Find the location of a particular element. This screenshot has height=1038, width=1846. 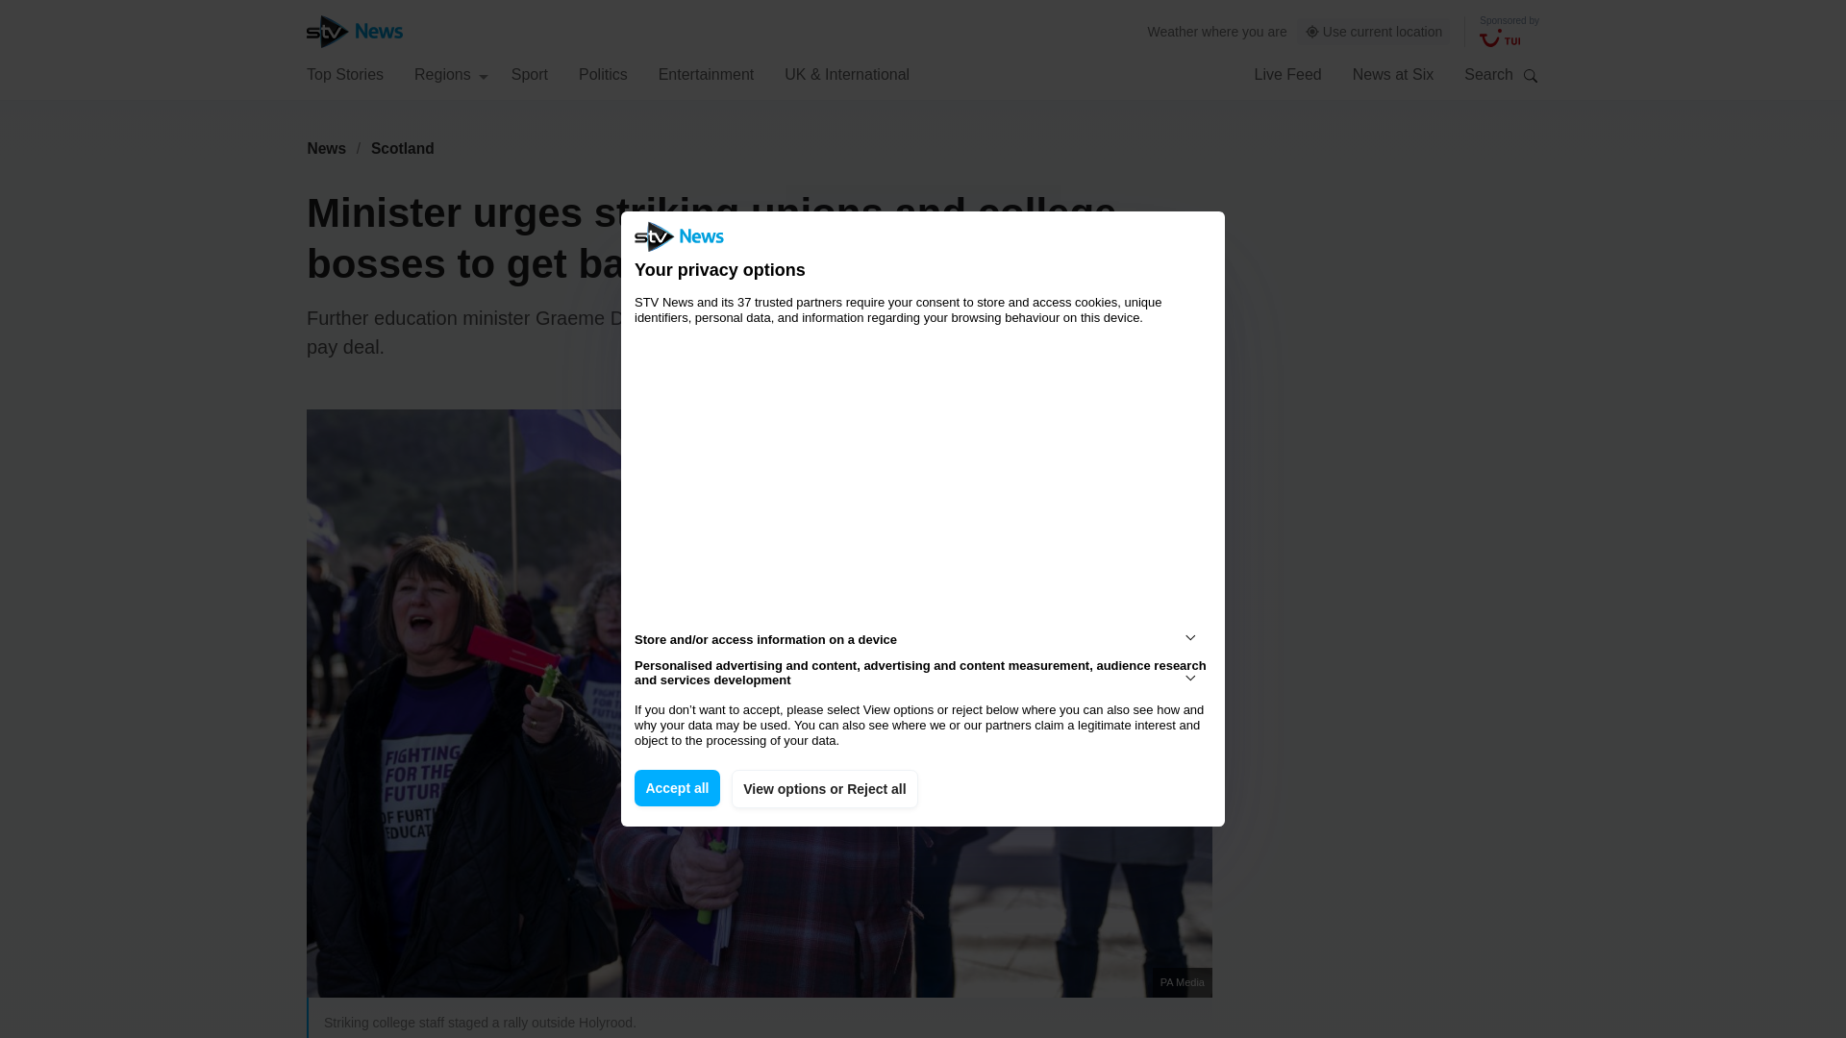

Search is located at coordinates (1531, 75).